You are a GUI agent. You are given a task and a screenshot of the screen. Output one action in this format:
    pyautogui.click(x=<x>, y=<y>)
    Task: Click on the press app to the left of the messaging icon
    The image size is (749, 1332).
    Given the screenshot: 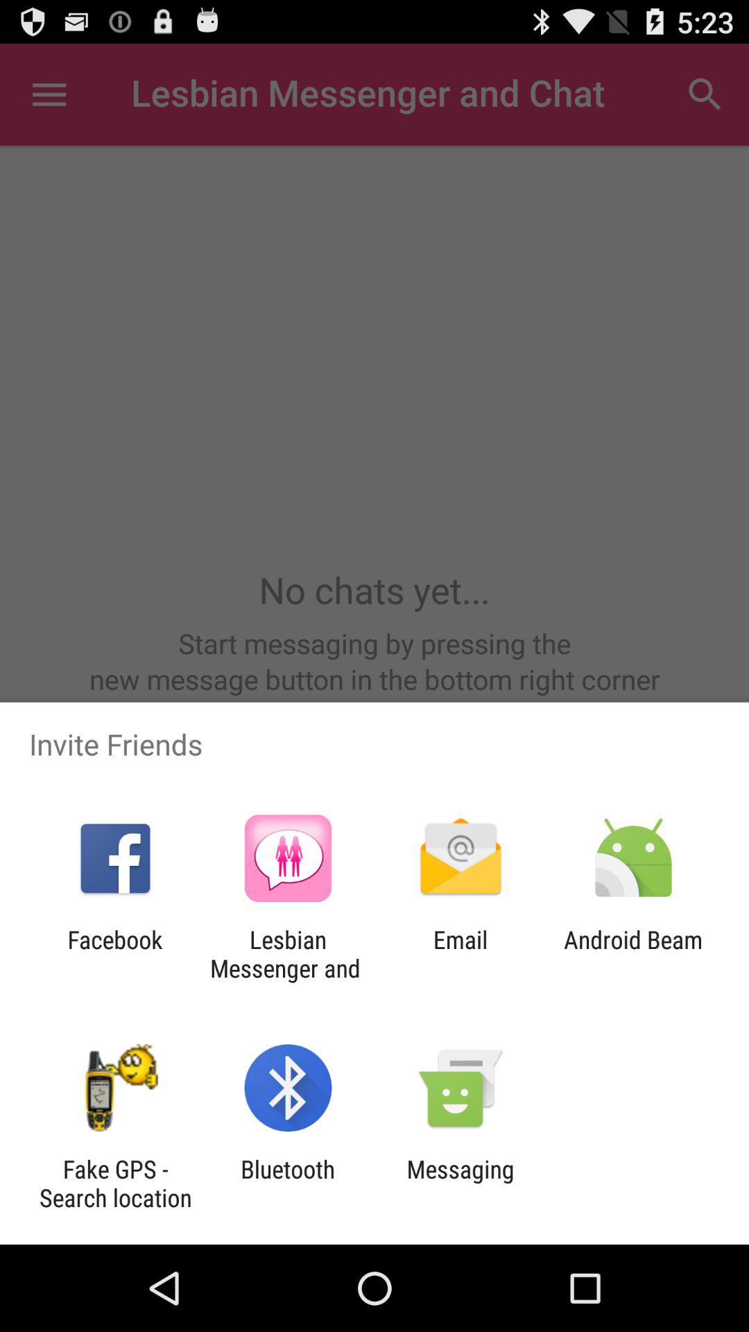 What is the action you would take?
    pyautogui.click(x=288, y=1184)
    